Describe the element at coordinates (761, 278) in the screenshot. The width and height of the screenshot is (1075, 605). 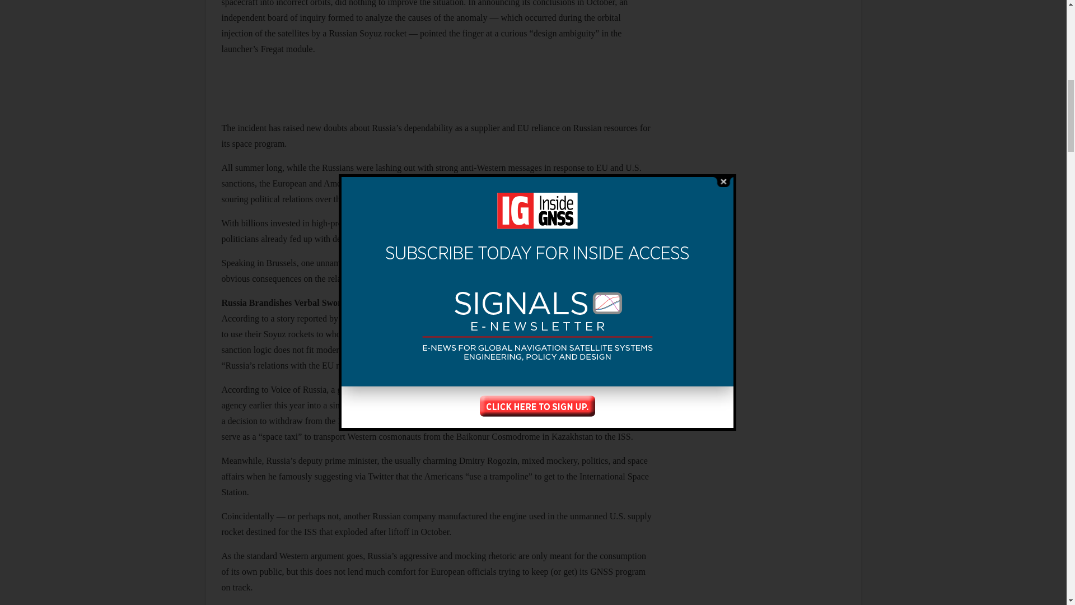
I see `3rd party ad content` at that location.